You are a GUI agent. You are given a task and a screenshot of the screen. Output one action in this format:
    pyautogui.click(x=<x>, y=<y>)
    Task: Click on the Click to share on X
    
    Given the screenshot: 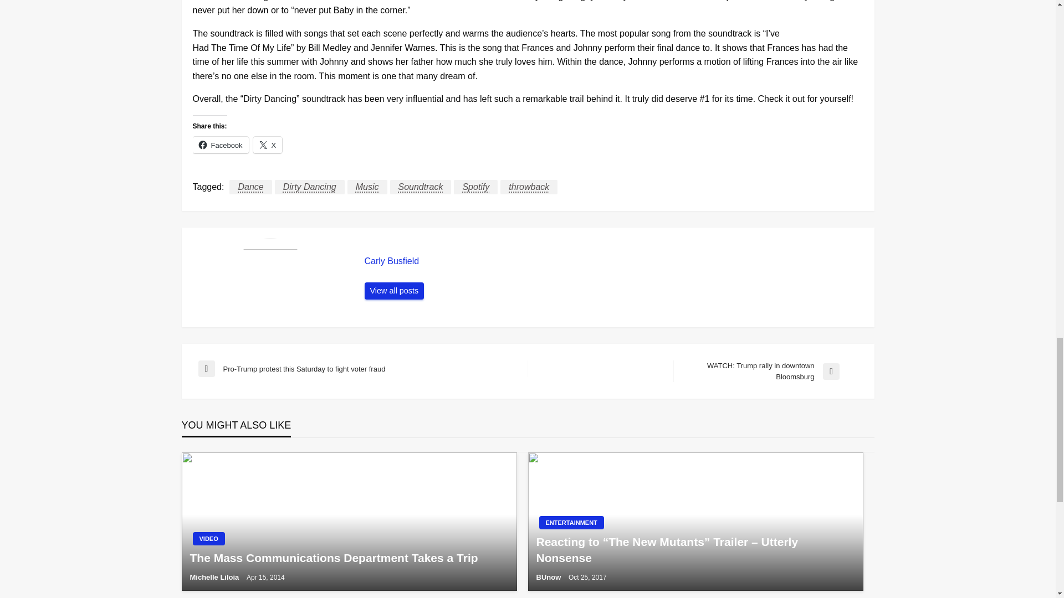 What is the action you would take?
    pyautogui.click(x=268, y=145)
    